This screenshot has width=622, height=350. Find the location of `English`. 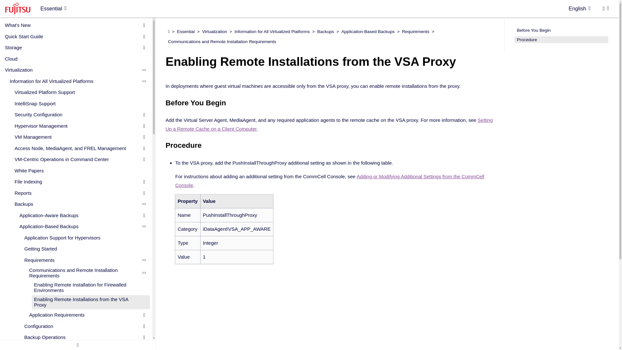

English is located at coordinates (579, 8).